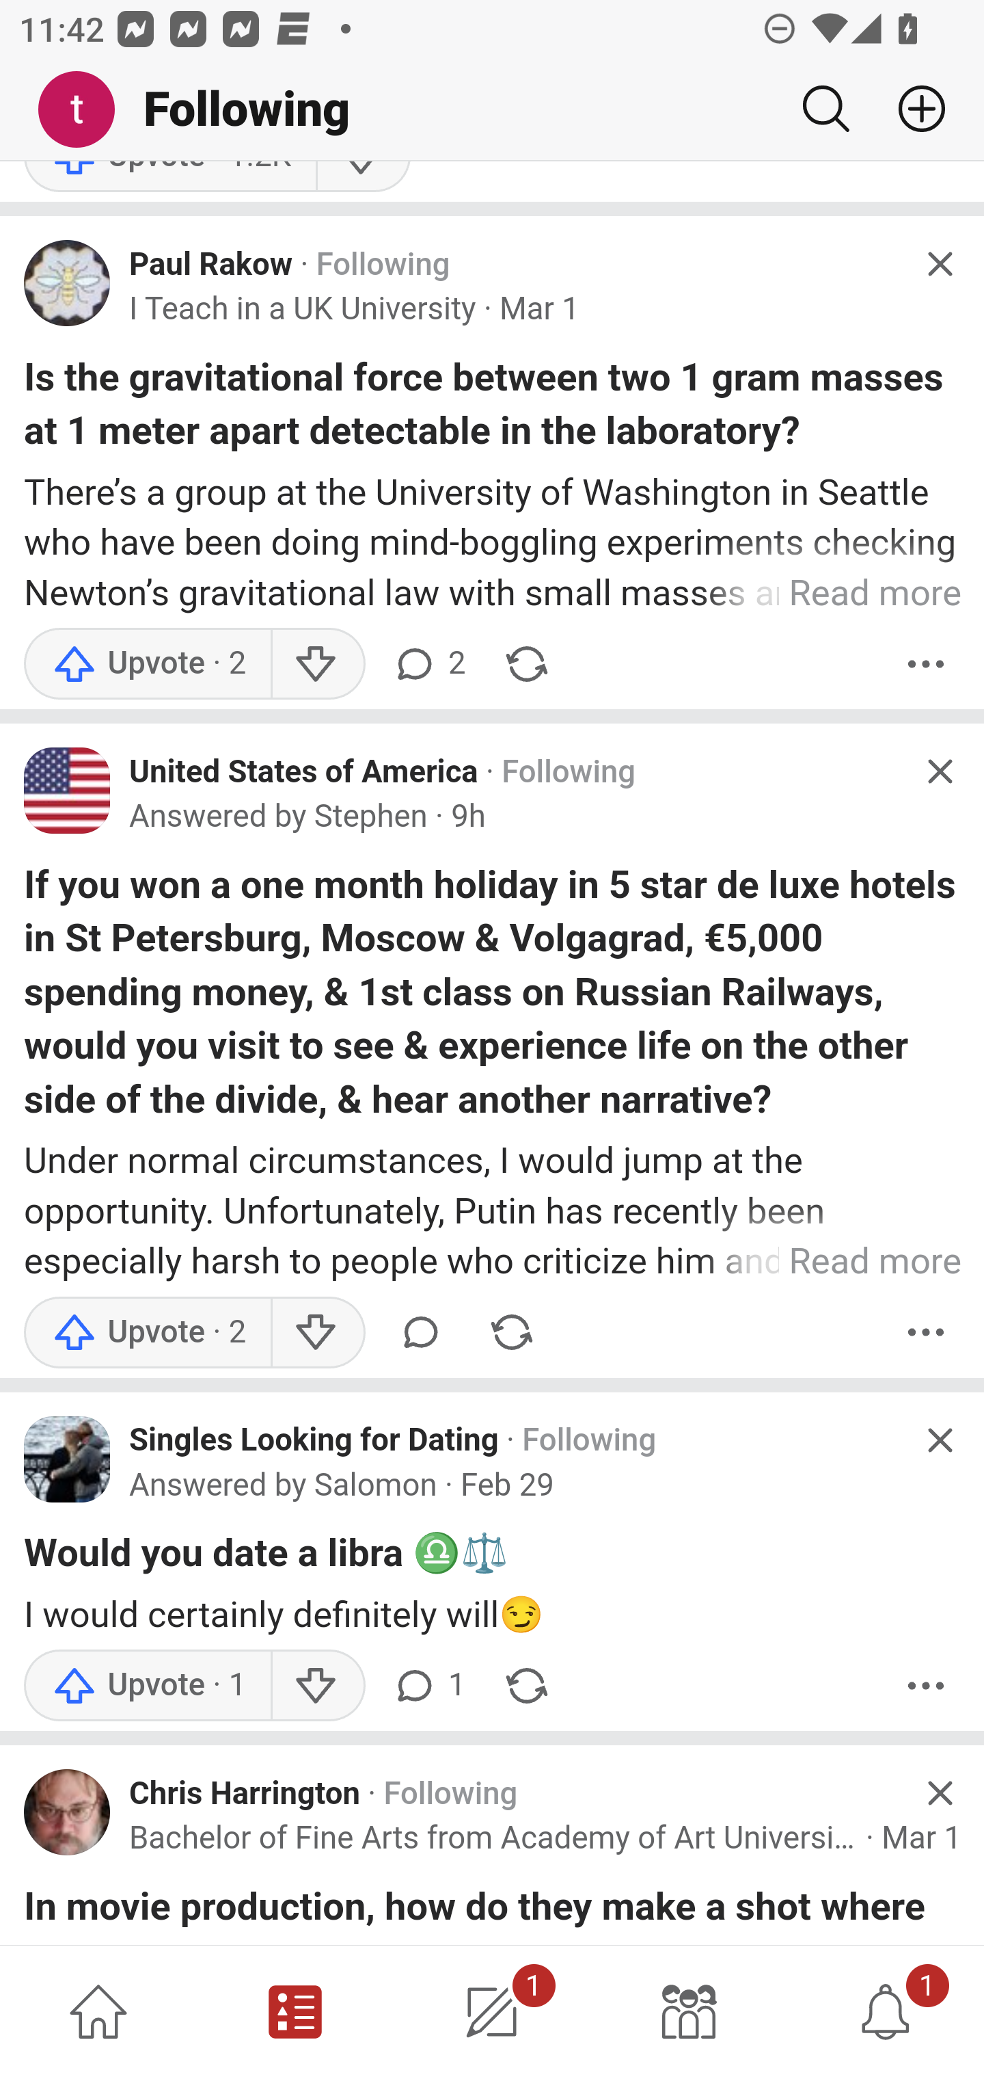 The width and height of the screenshot is (984, 2079). I want to click on I would certainly definitely will😏, so click(493, 1615).